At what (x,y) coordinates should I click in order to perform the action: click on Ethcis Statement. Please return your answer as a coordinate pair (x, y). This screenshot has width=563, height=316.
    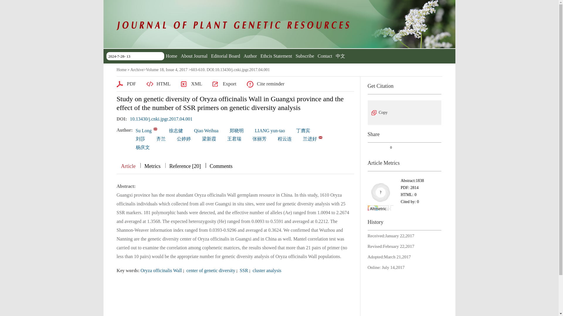
    Looking at the image, I should click on (276, 56).